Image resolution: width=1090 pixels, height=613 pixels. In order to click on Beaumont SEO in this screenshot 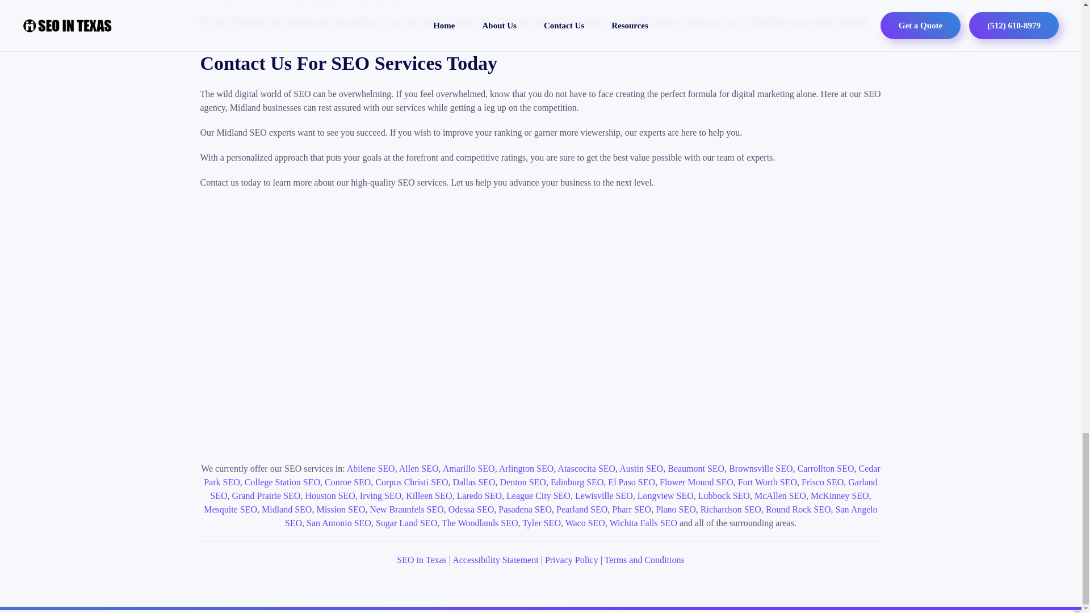, I will do `click(696, 468)`.